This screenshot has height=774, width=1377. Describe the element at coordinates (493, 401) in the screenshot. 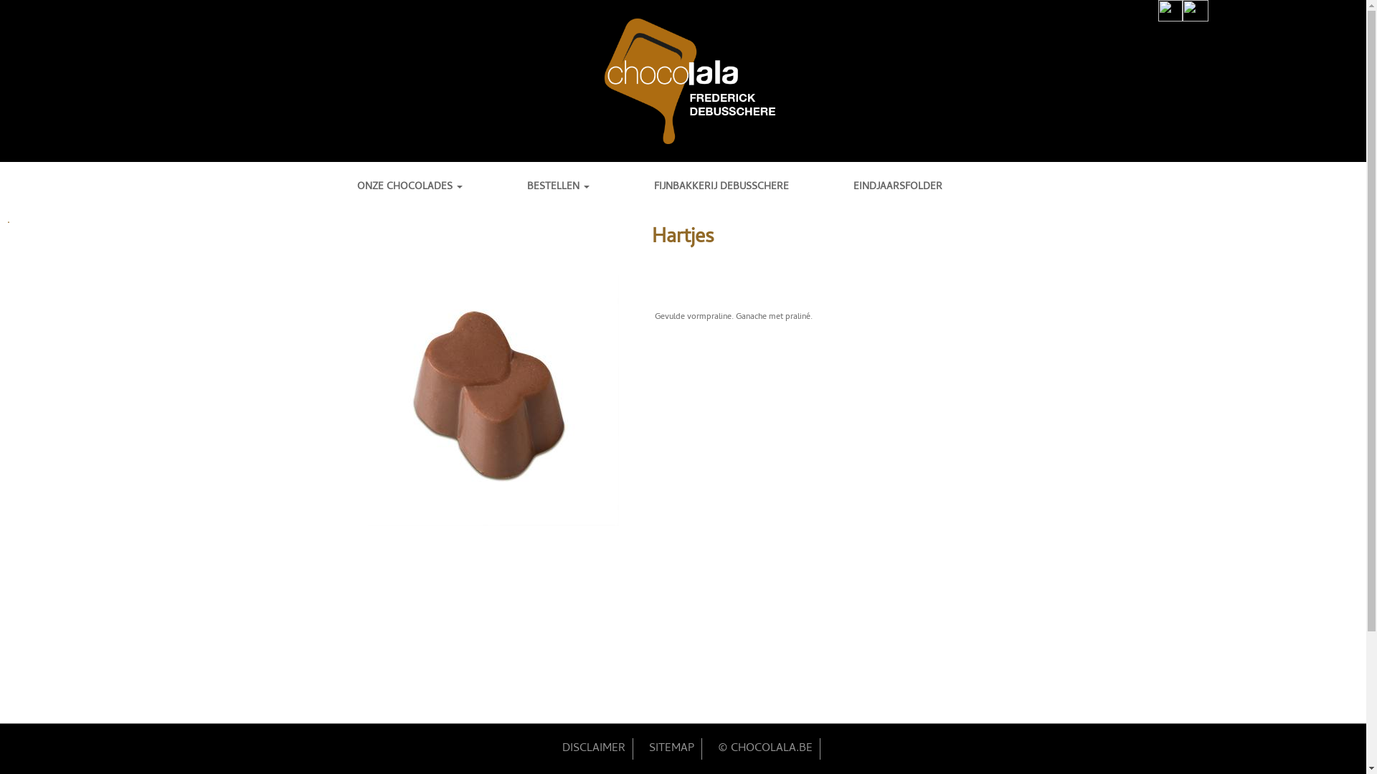

I see `chocolade vormpralines hartjes` at that location.